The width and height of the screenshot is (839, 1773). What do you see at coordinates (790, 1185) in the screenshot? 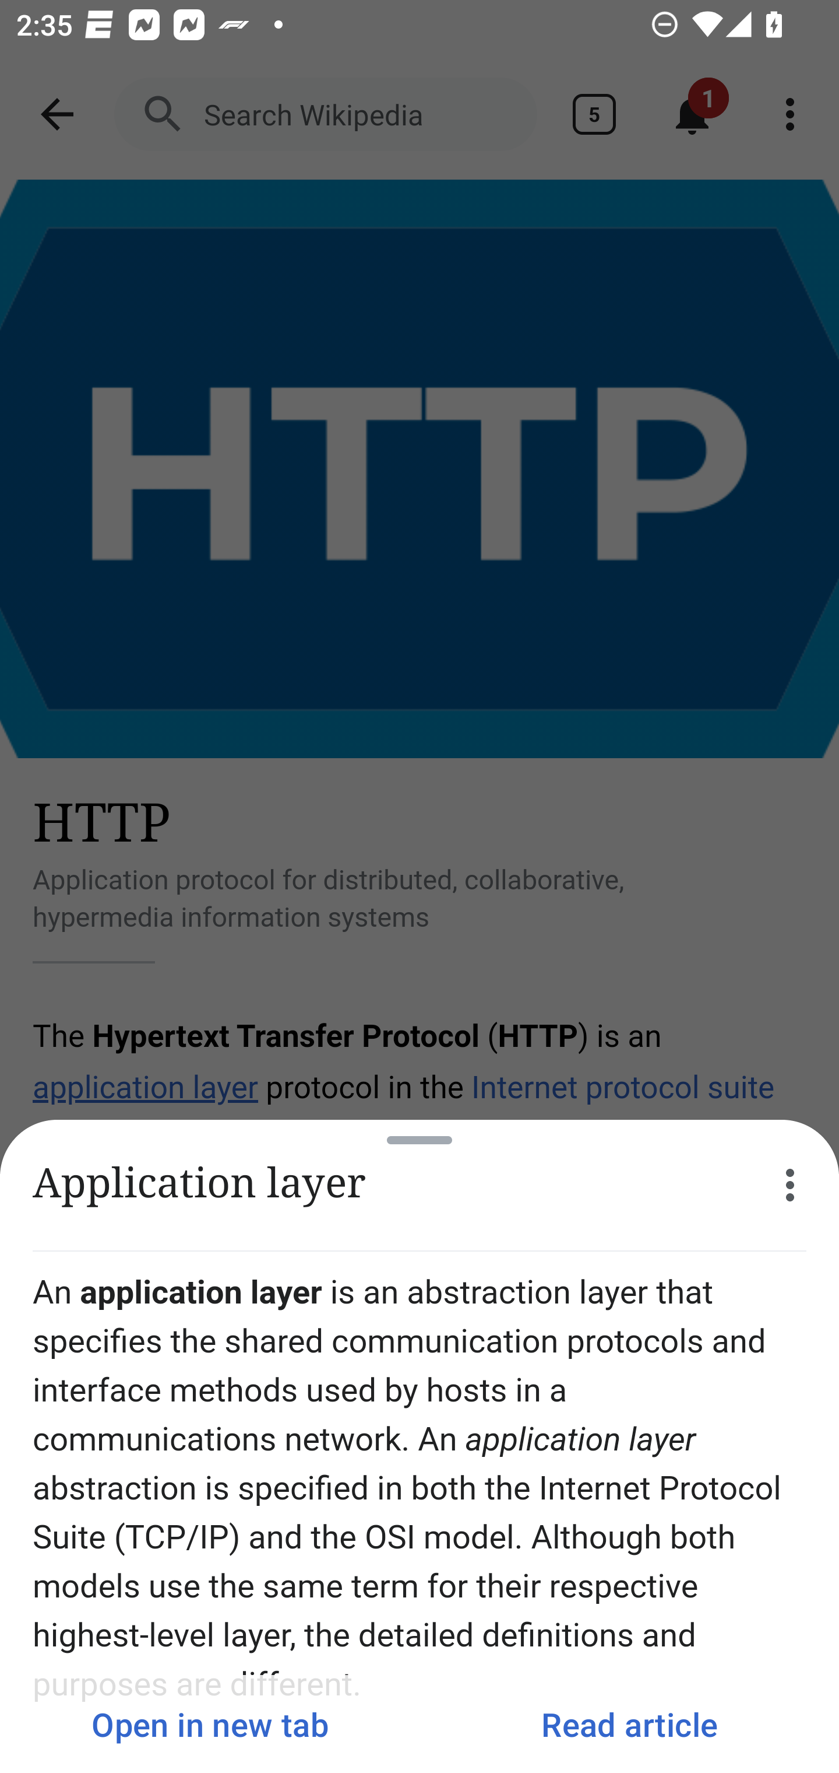
I see `More options` at bounding box center [790, 1185].